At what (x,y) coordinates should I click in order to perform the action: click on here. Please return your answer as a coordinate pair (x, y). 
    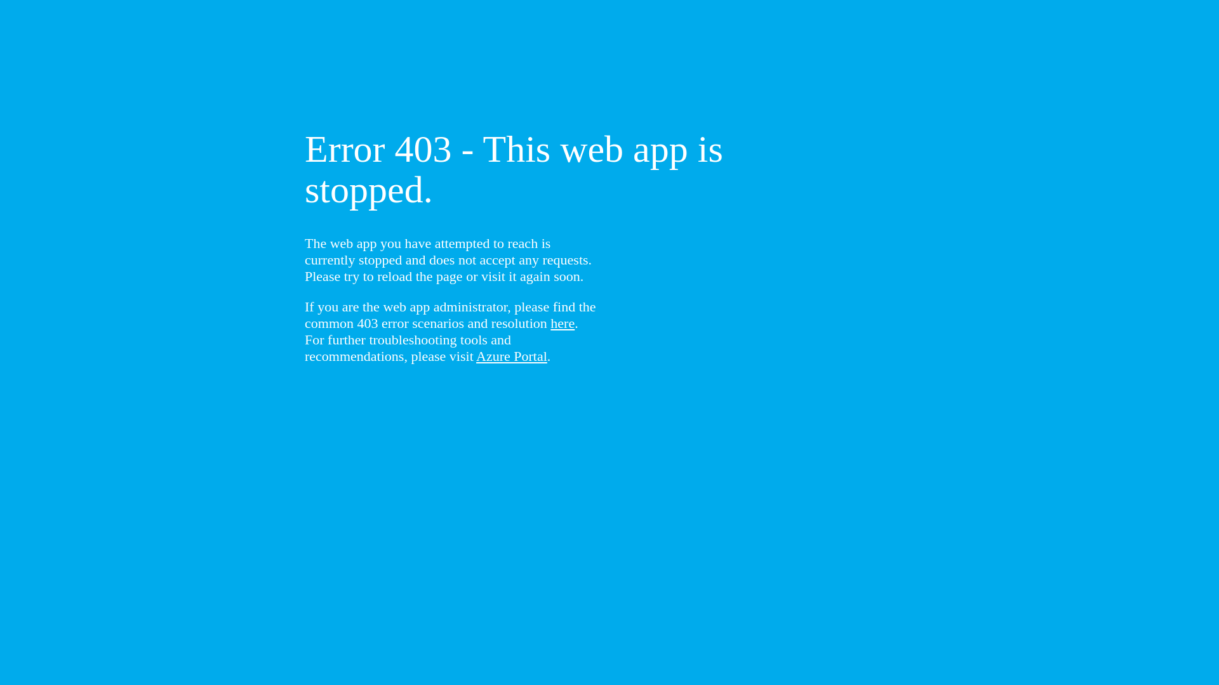
    Looking at the image, I should click on (563, 323).